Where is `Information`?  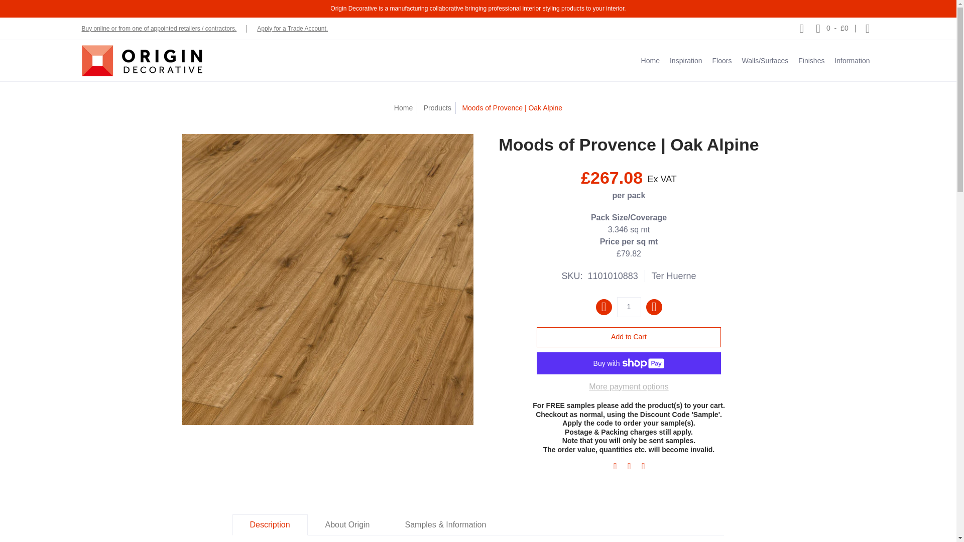 Information is located at coordinates (852, 60).